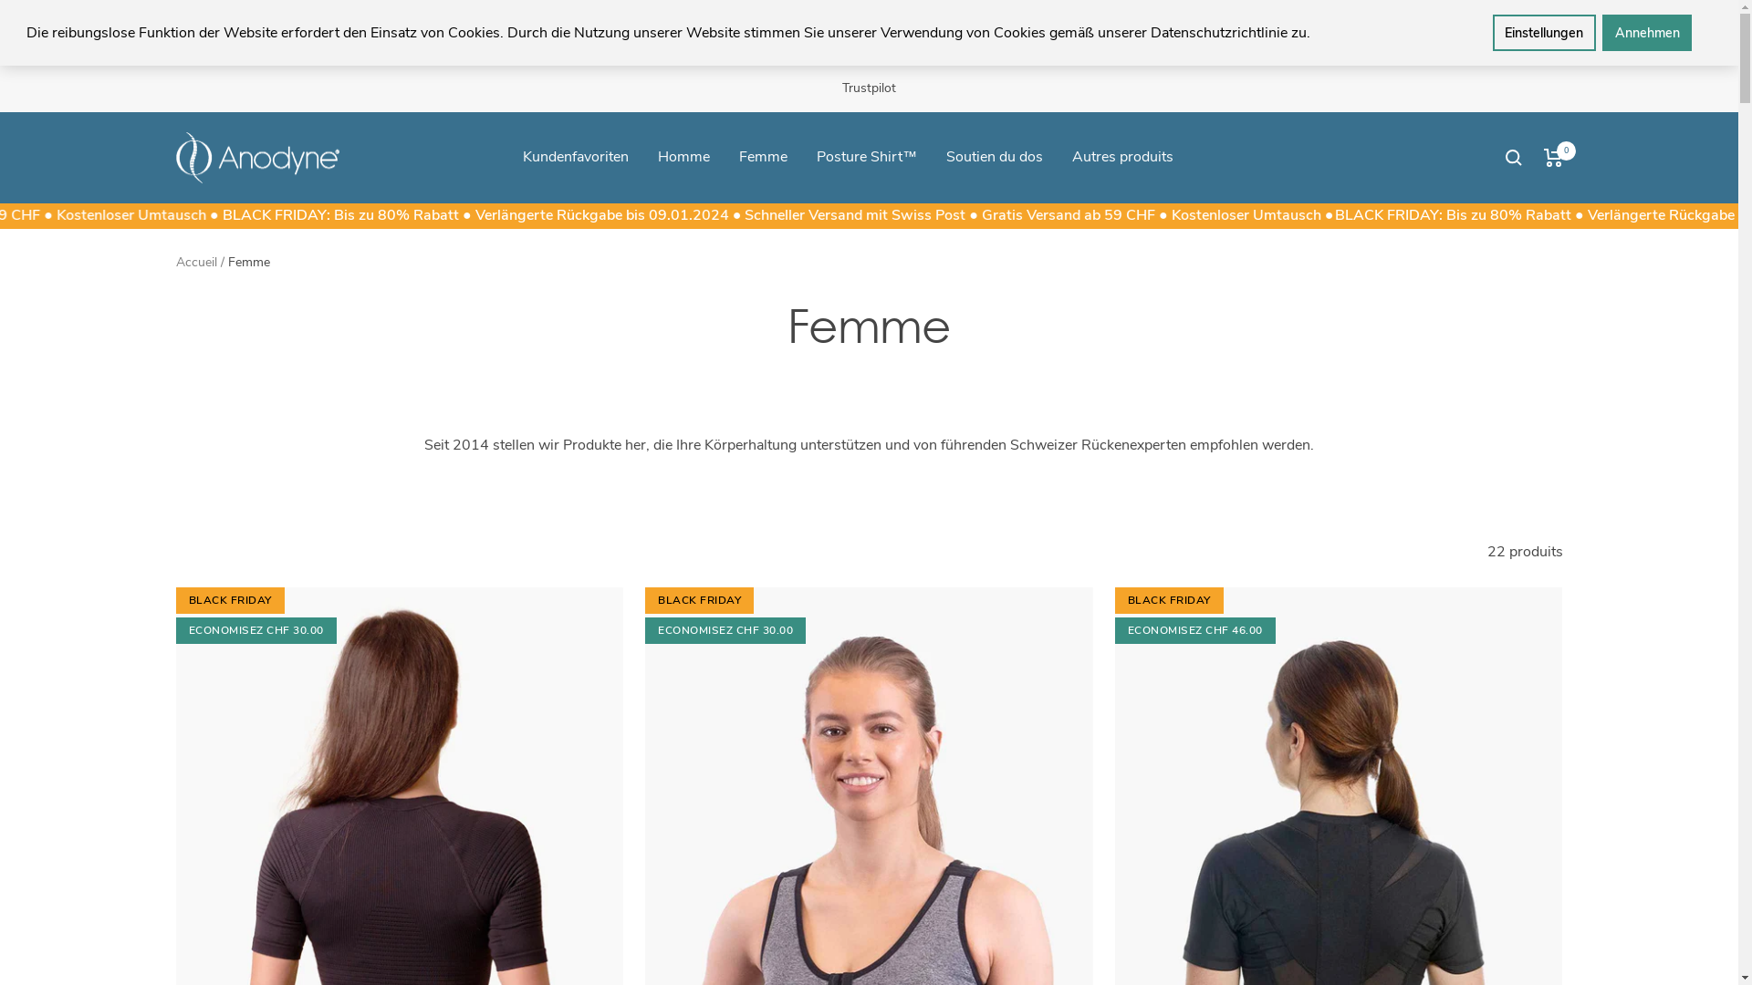 The height and width of the screenshot is (985, 1752). Describe the element at coordinates (995, 157) in the screenshot. I see `Soutien du dos` at that location.